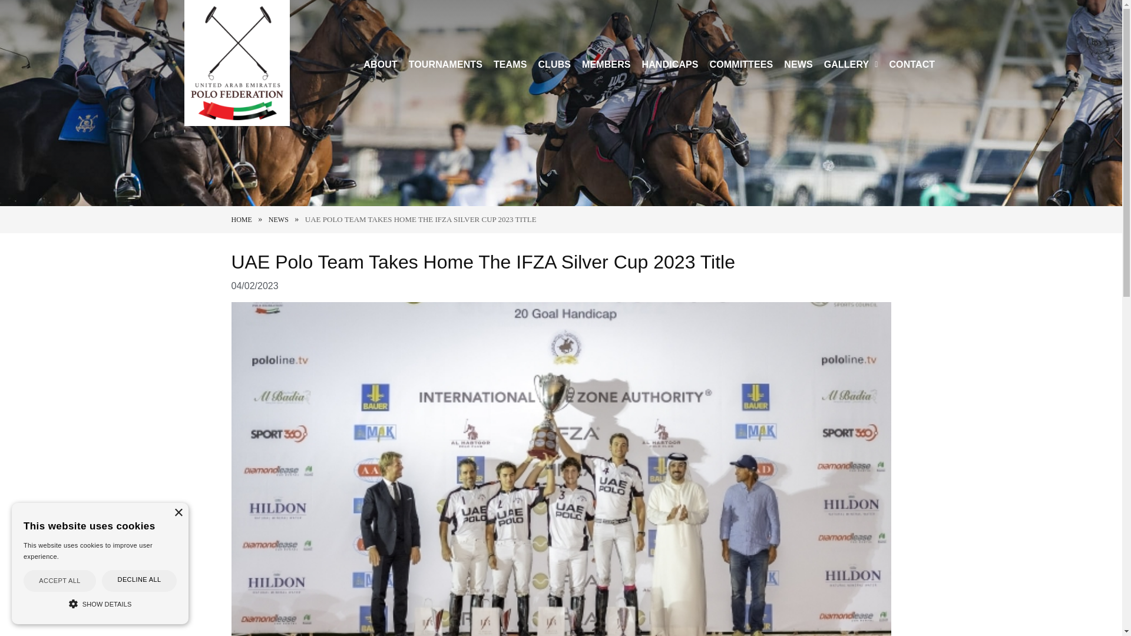  I want to click on TOURNAMENTS, so click(445, 65).